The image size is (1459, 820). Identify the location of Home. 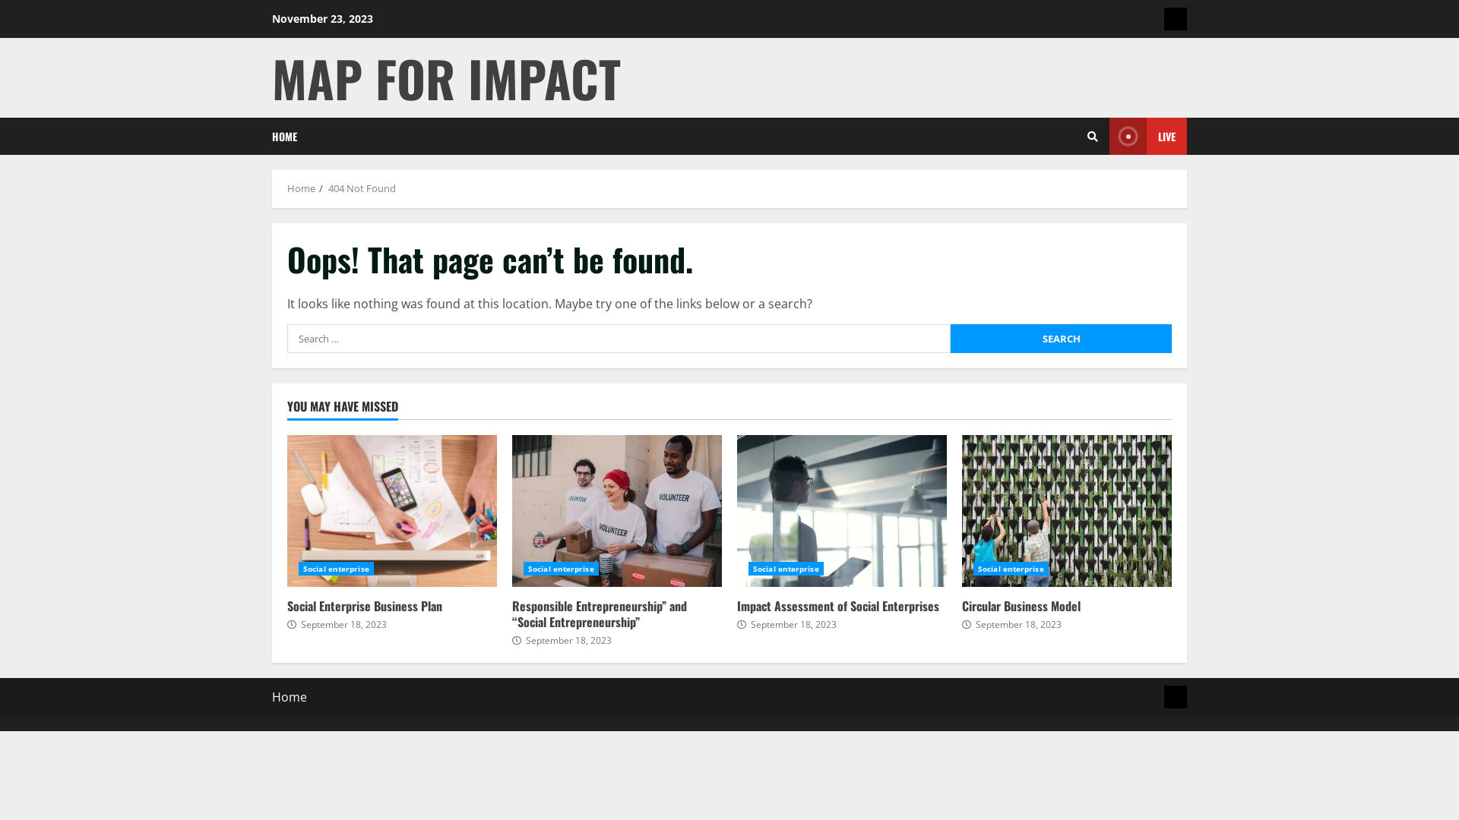
(290, 697).